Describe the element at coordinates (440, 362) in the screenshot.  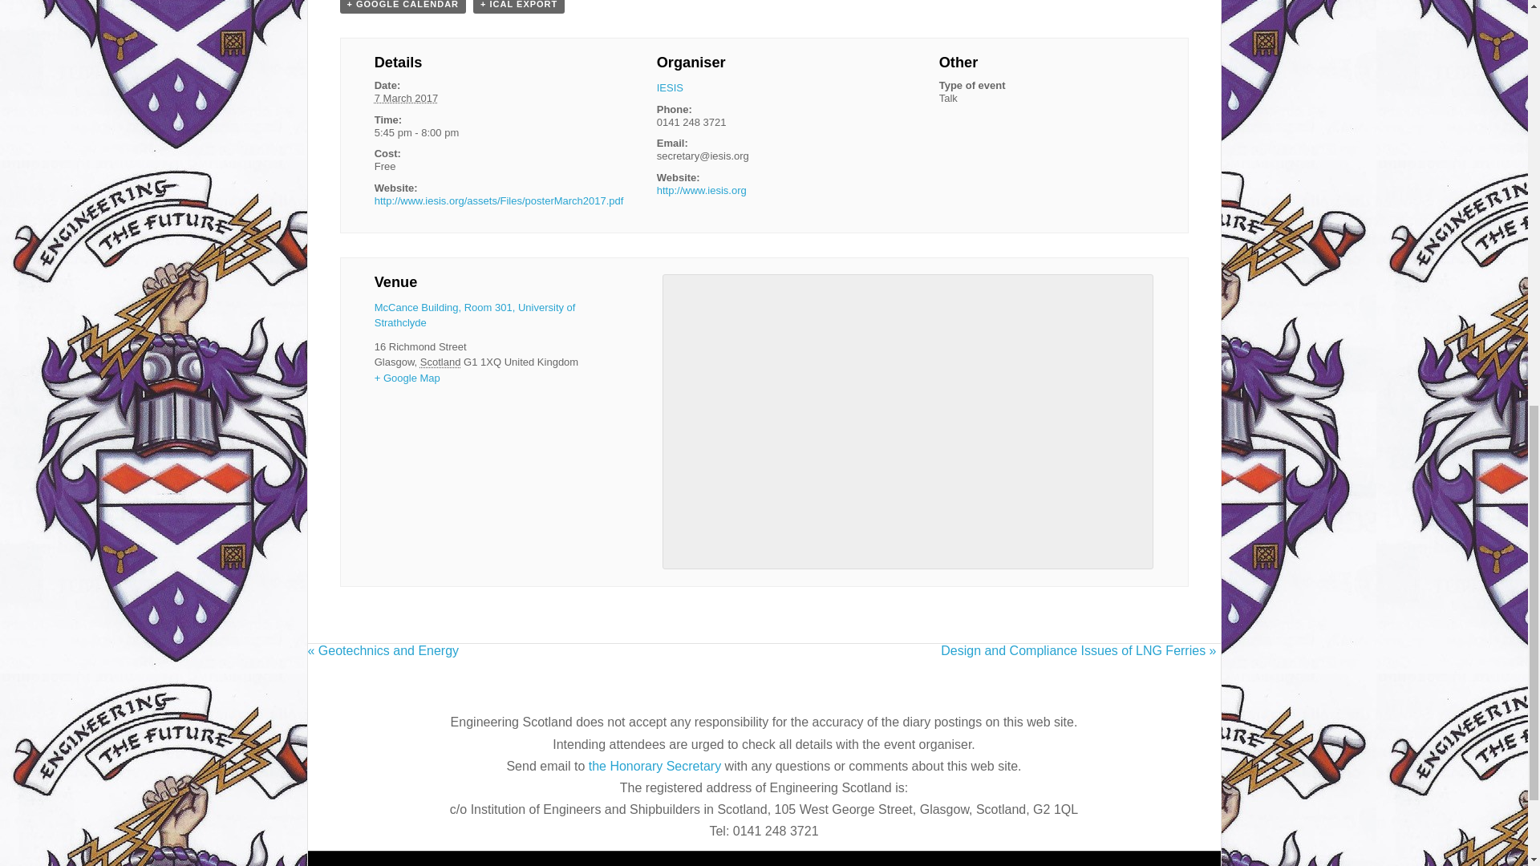
I see `Scotland` at that location.